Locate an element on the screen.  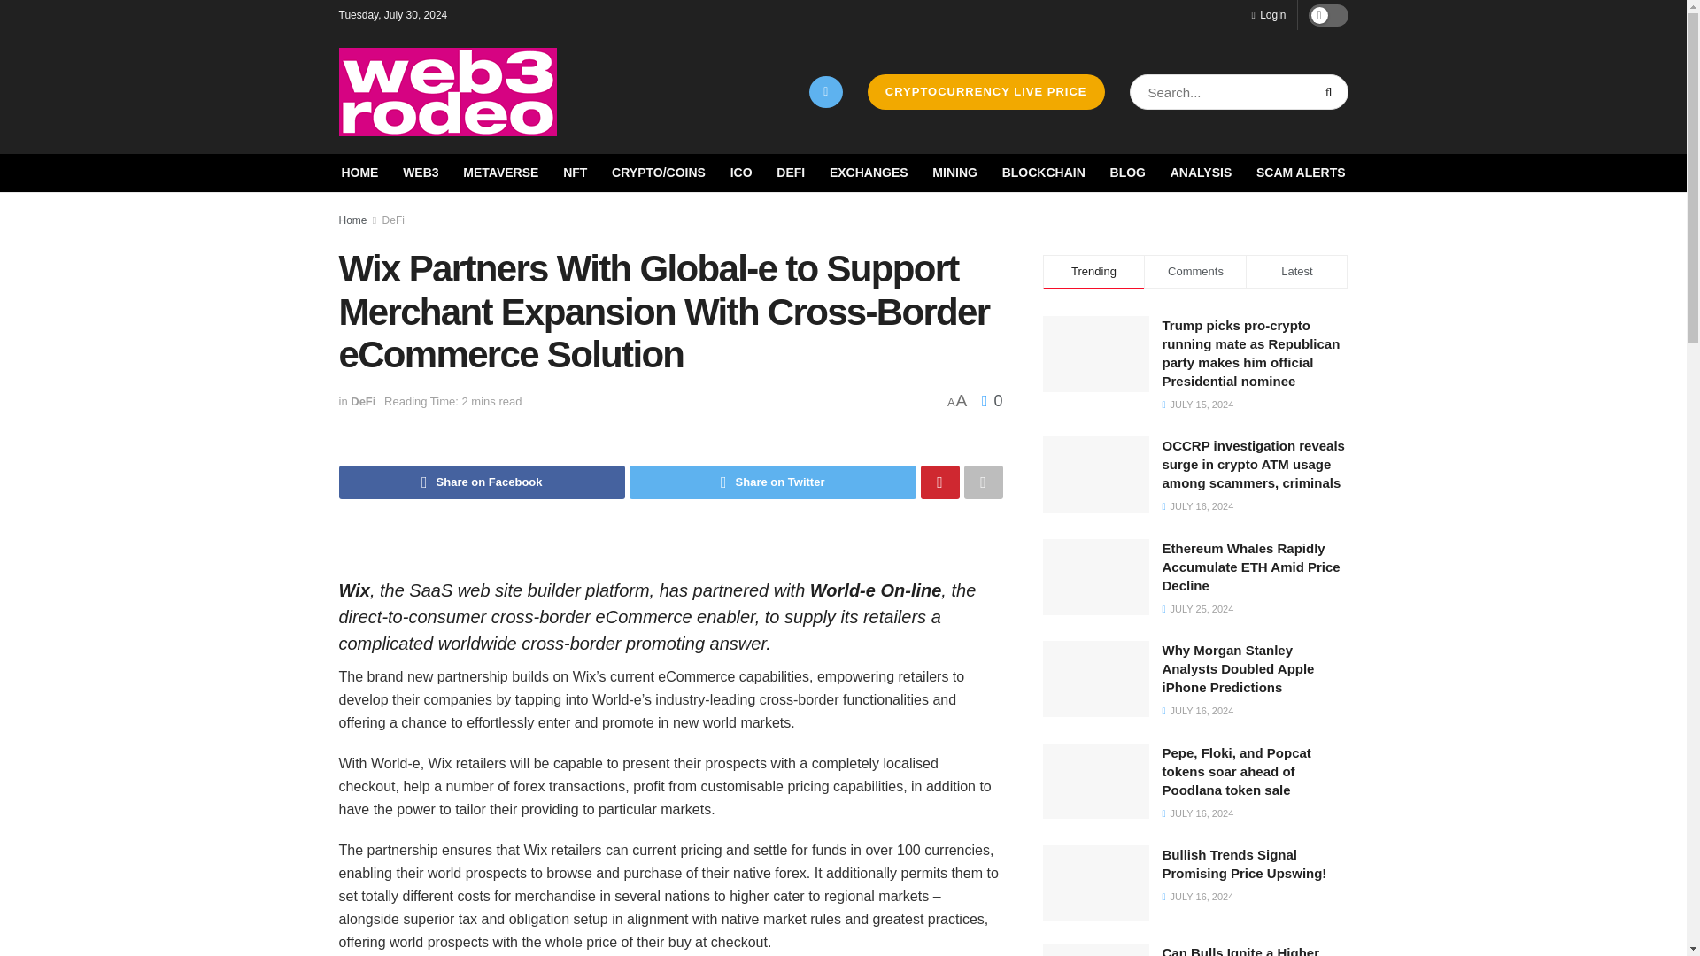
METAVERSE is located at coordinates (500, 173).